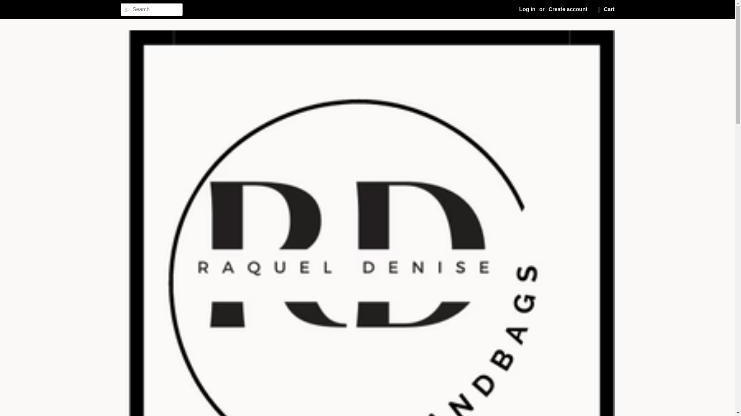  Describe the element at coordinates (527, 9) in the screenshot. I see `Log in` at that location.